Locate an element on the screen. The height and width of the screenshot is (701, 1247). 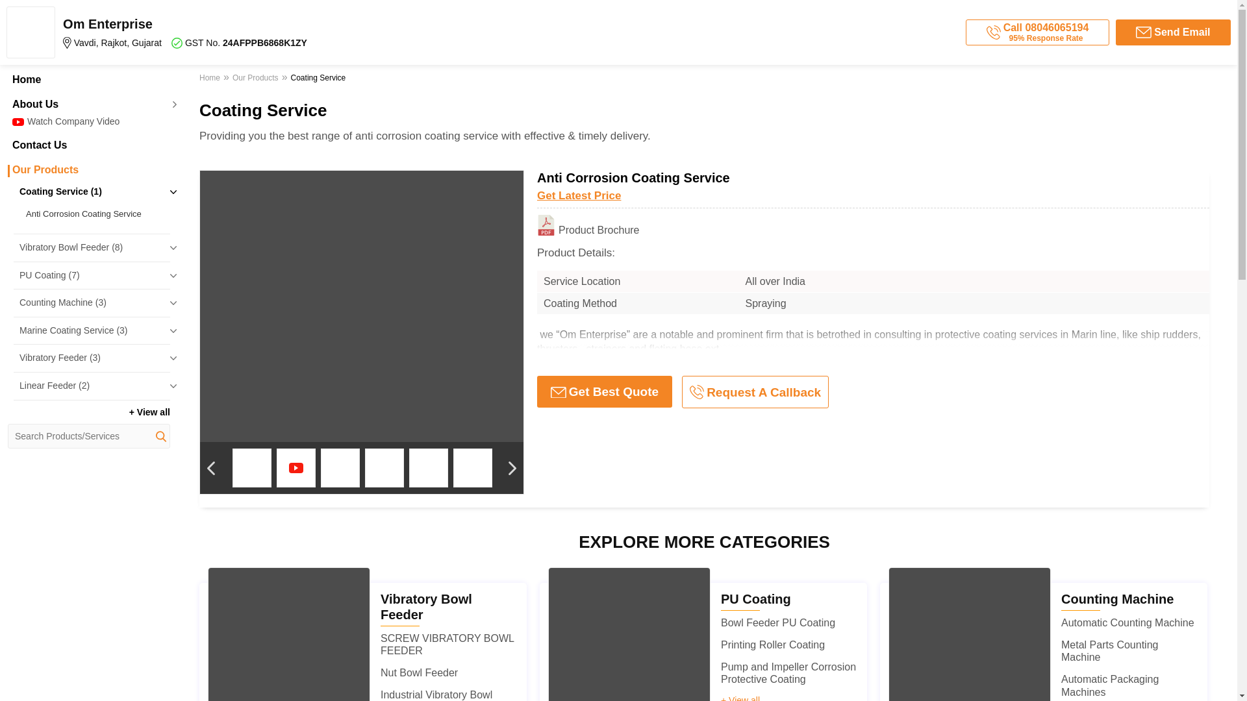
Anti Corrosion Coating Service is located at coordinates (244, 32).